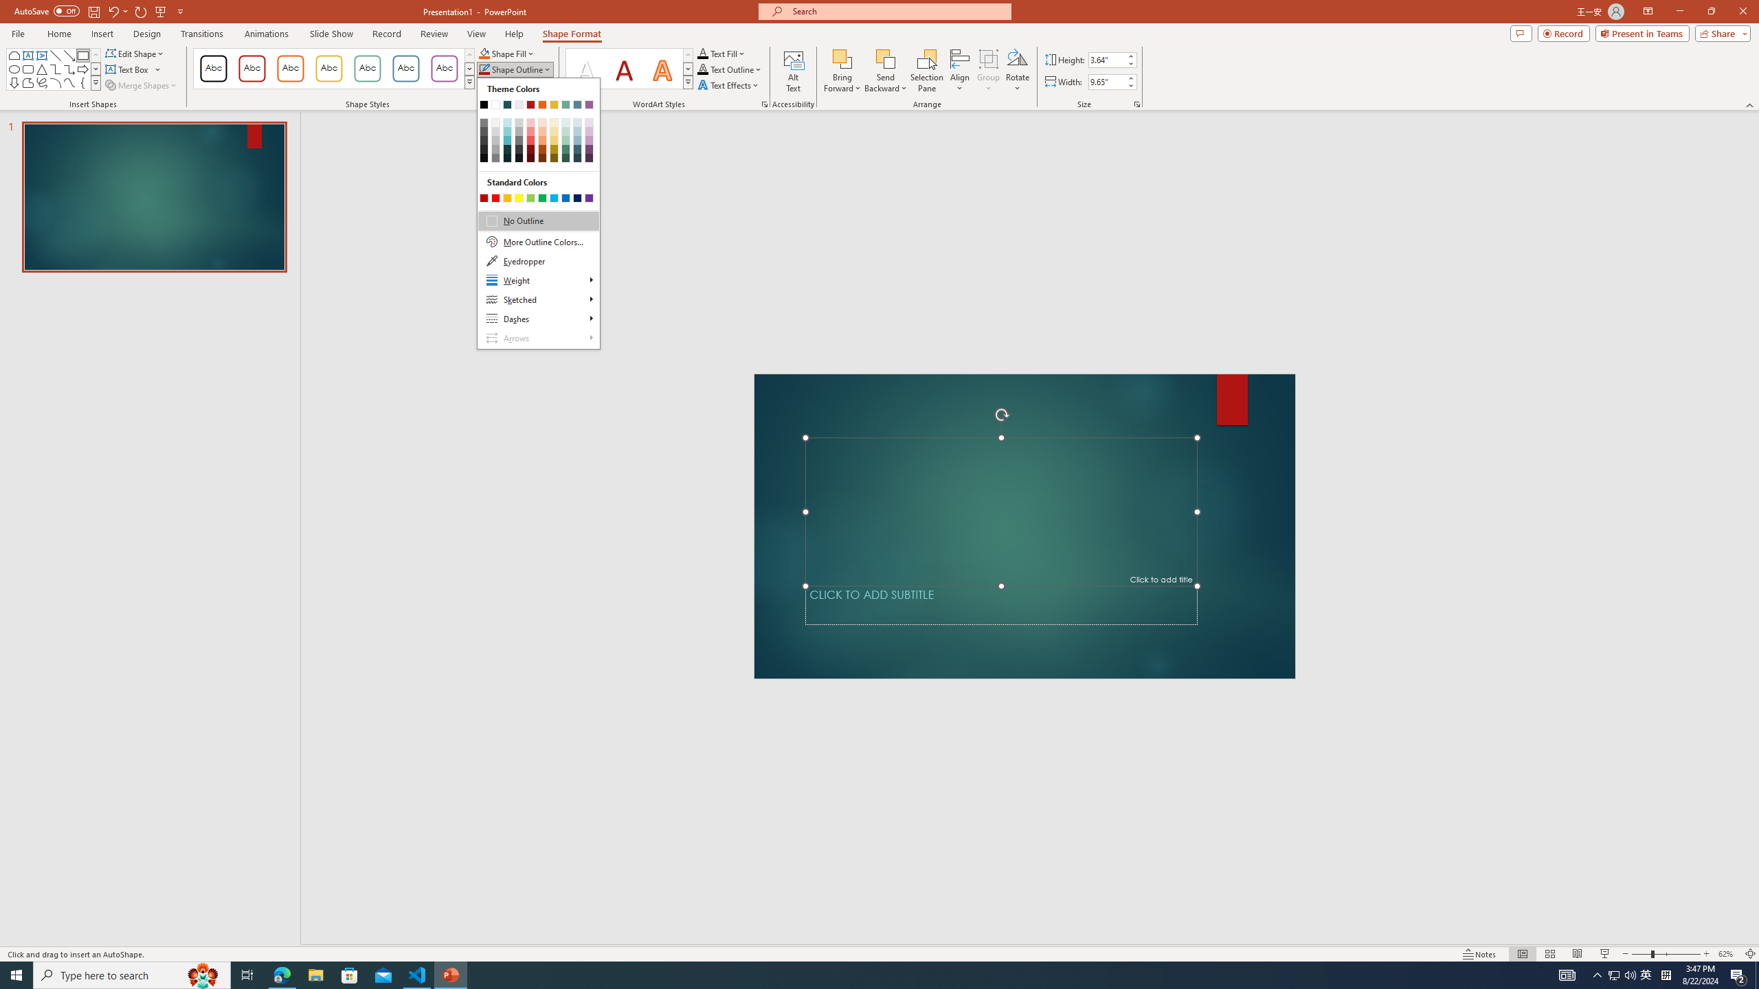 The image size is (1759, 989). I want to click on Edit Shape, so click(136, 54).